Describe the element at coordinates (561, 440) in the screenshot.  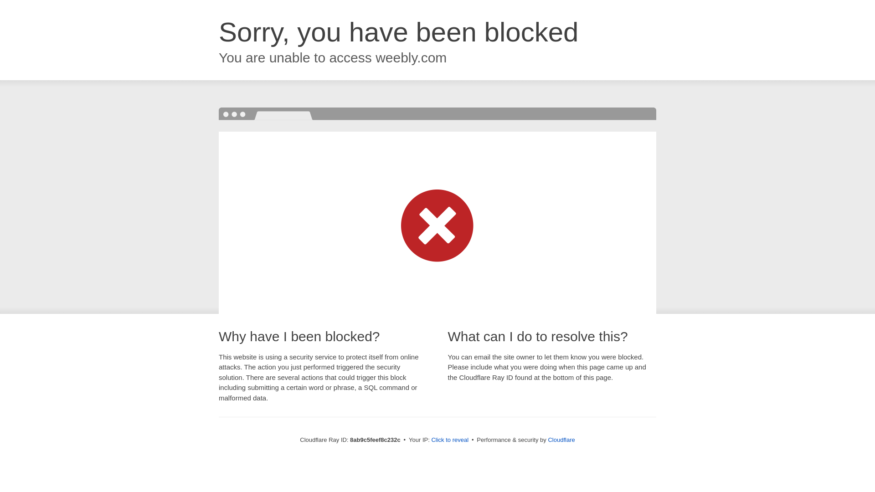
I see `Cloudflare` at that location.